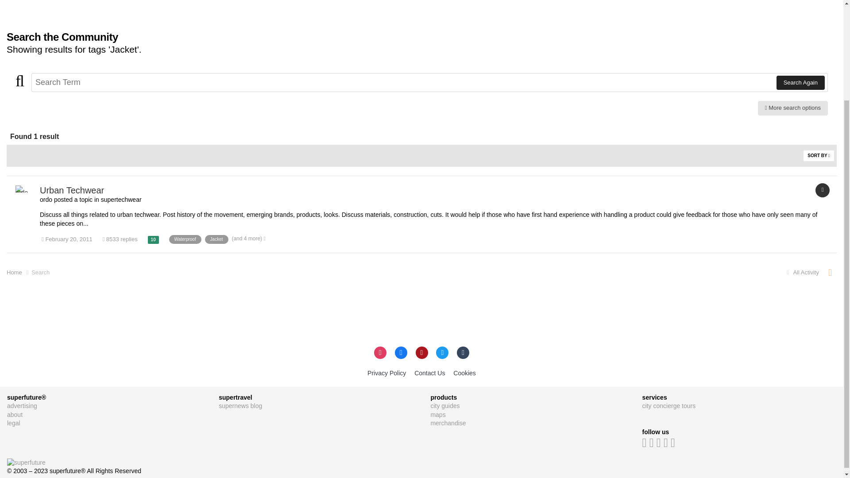  Describe the element at coordinates (46, 199) in the screenshot. I see `Go to ordo's profile` at that location.